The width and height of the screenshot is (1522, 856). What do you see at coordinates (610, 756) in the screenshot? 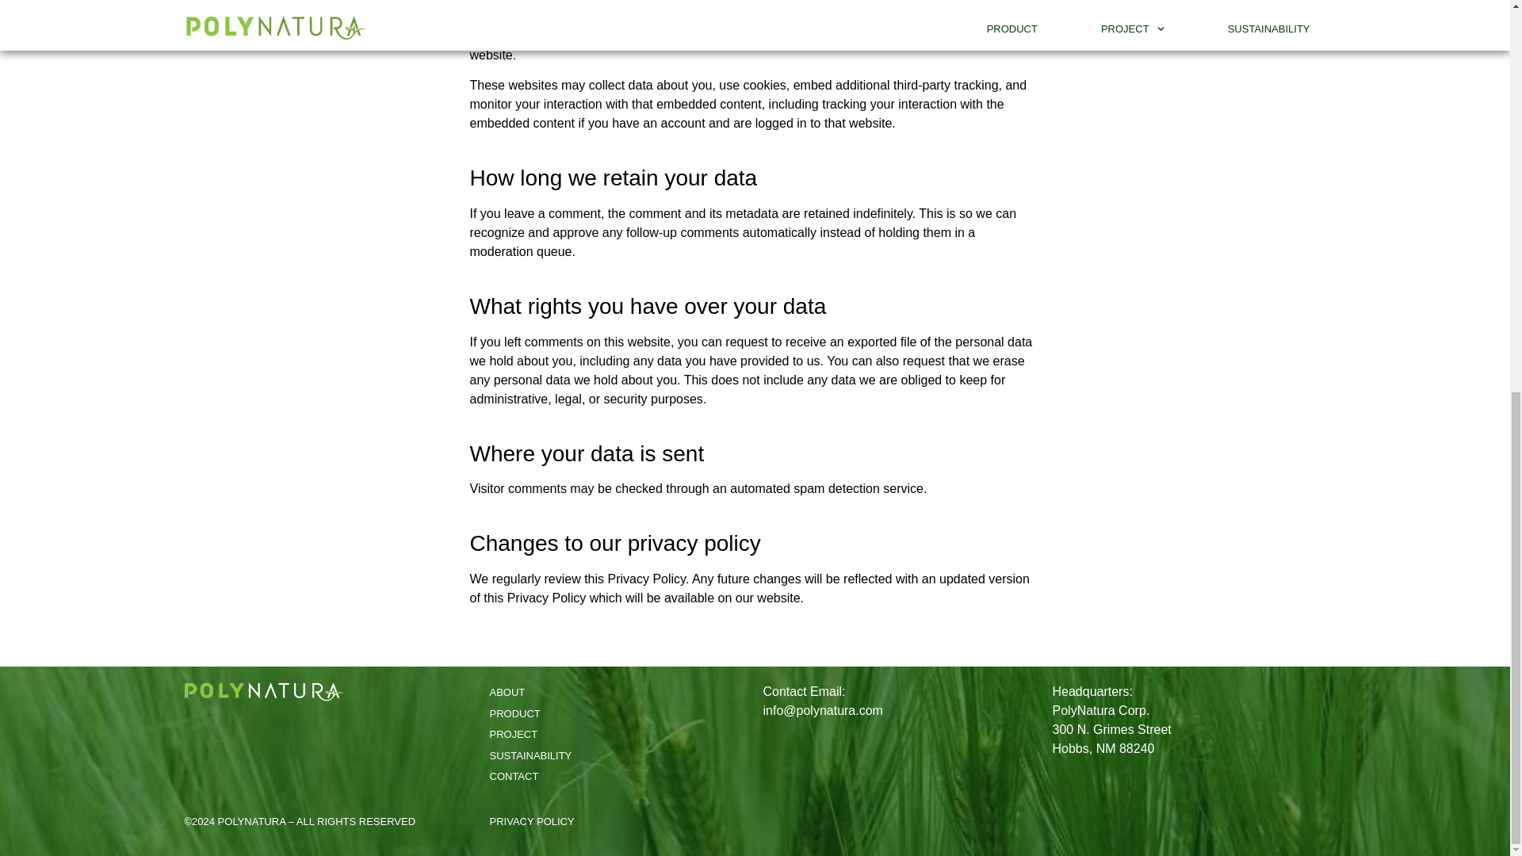
I see `SUSTAINABILITY` at bounding box center [610, 756].